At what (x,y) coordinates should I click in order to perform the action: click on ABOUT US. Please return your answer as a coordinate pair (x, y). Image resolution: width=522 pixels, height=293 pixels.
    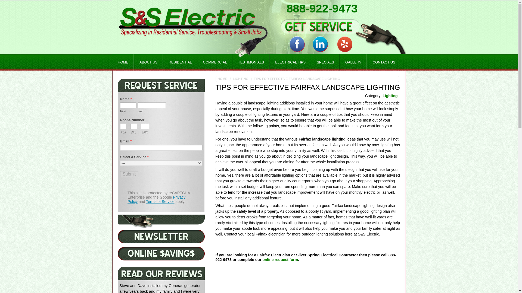
    Looking at the image, I should click on (148, 62).